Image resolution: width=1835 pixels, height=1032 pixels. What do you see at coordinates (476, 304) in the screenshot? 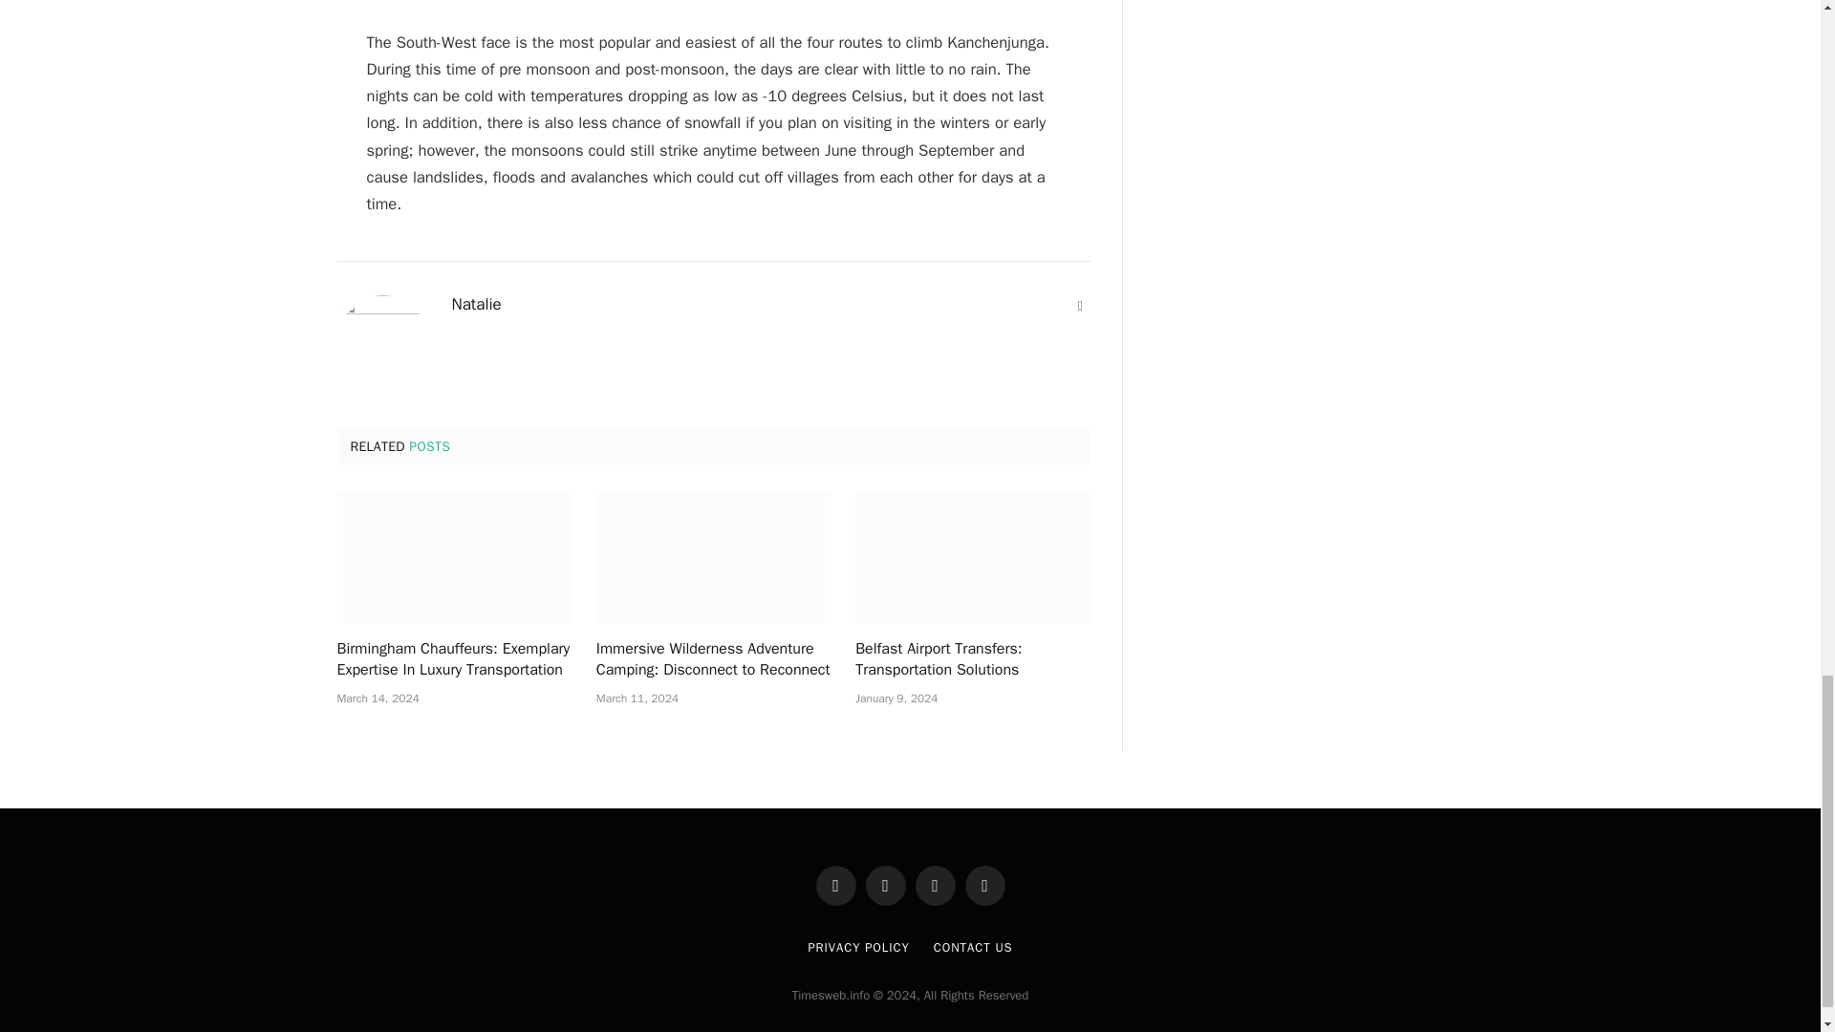
I see `Natalie` at bounding box center [476, 304].